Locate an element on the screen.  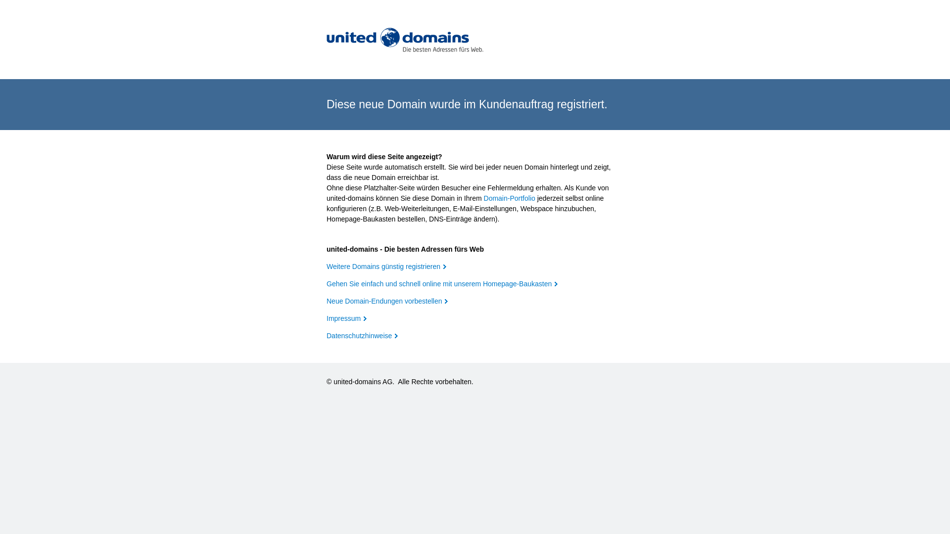
Neue Domain-Endungen vorbestellen is located at coordinates (387, 301).